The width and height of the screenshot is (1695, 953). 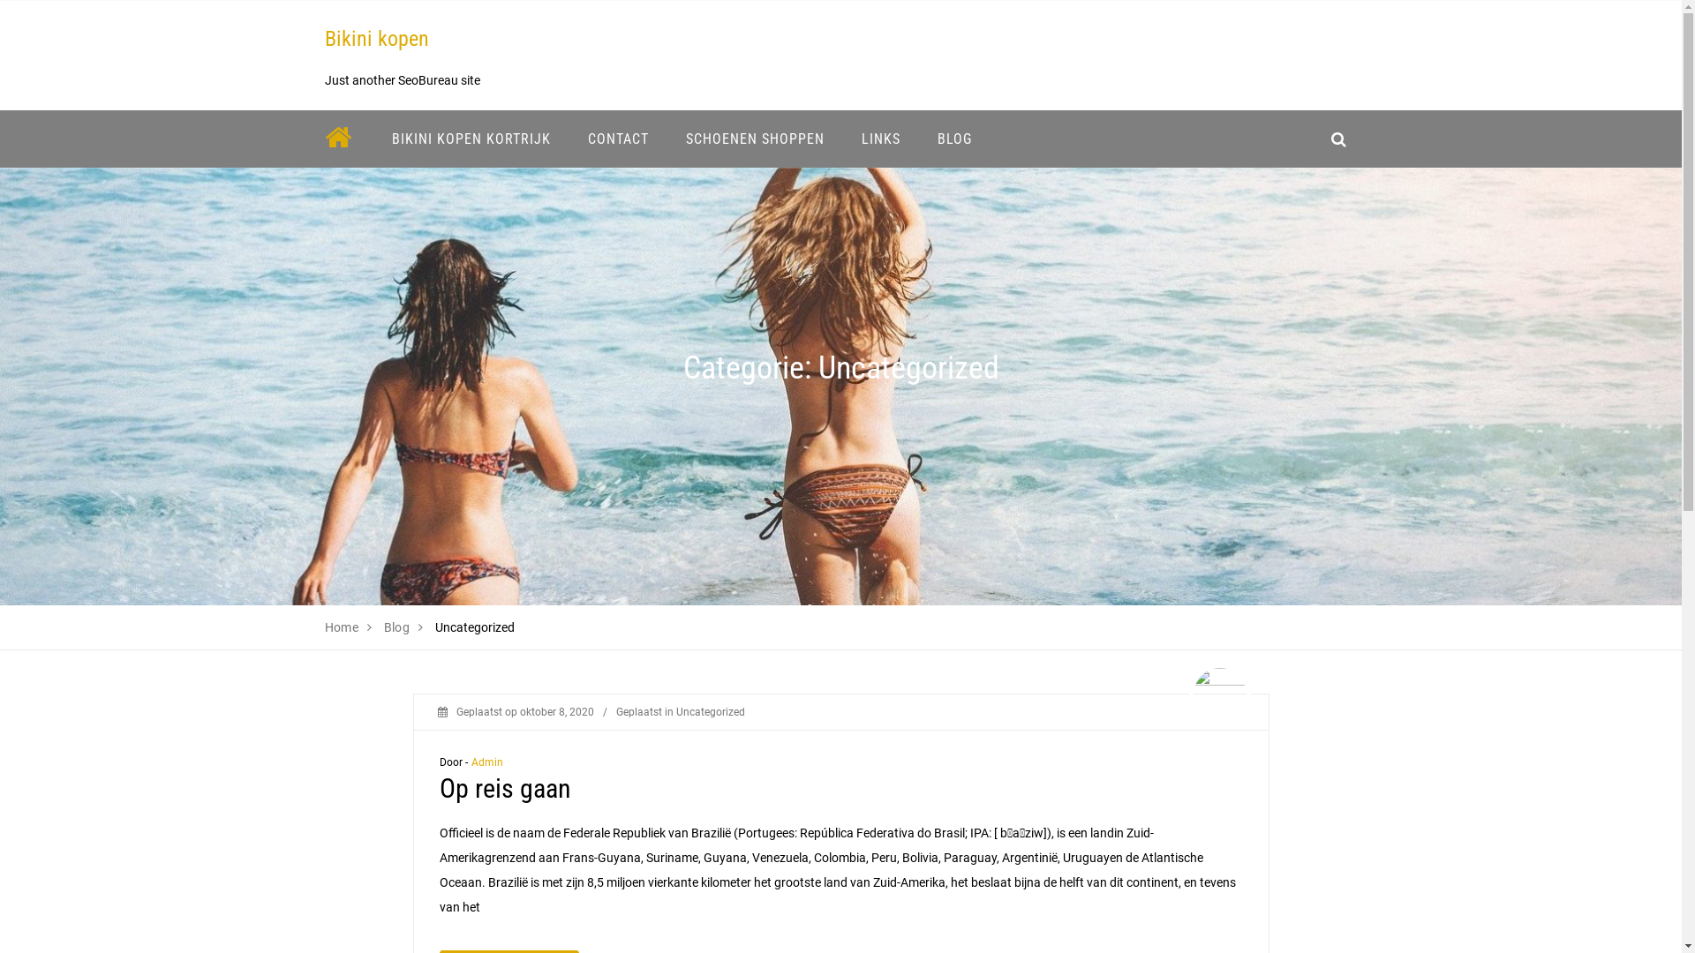 I want to click on search_icon, so click(x=1338, y=139).